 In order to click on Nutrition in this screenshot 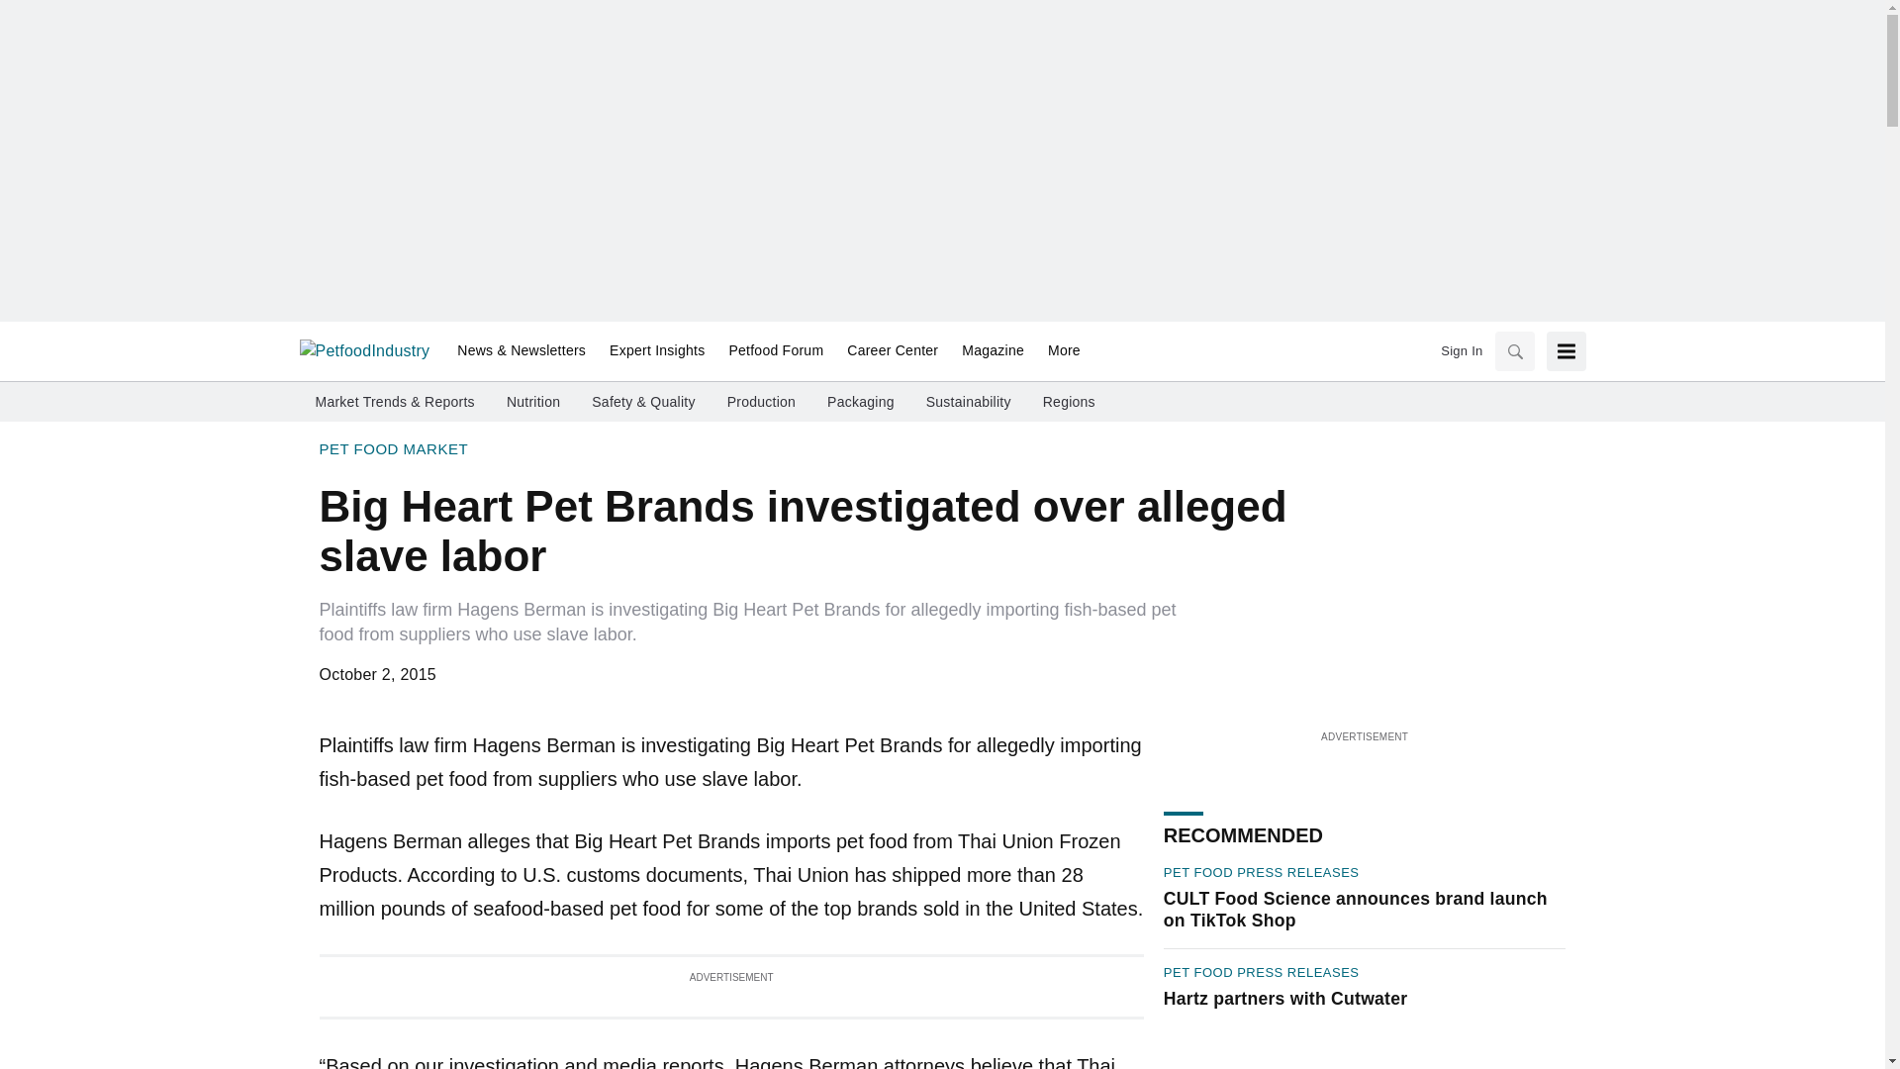, I will do `click(533, 402)`.